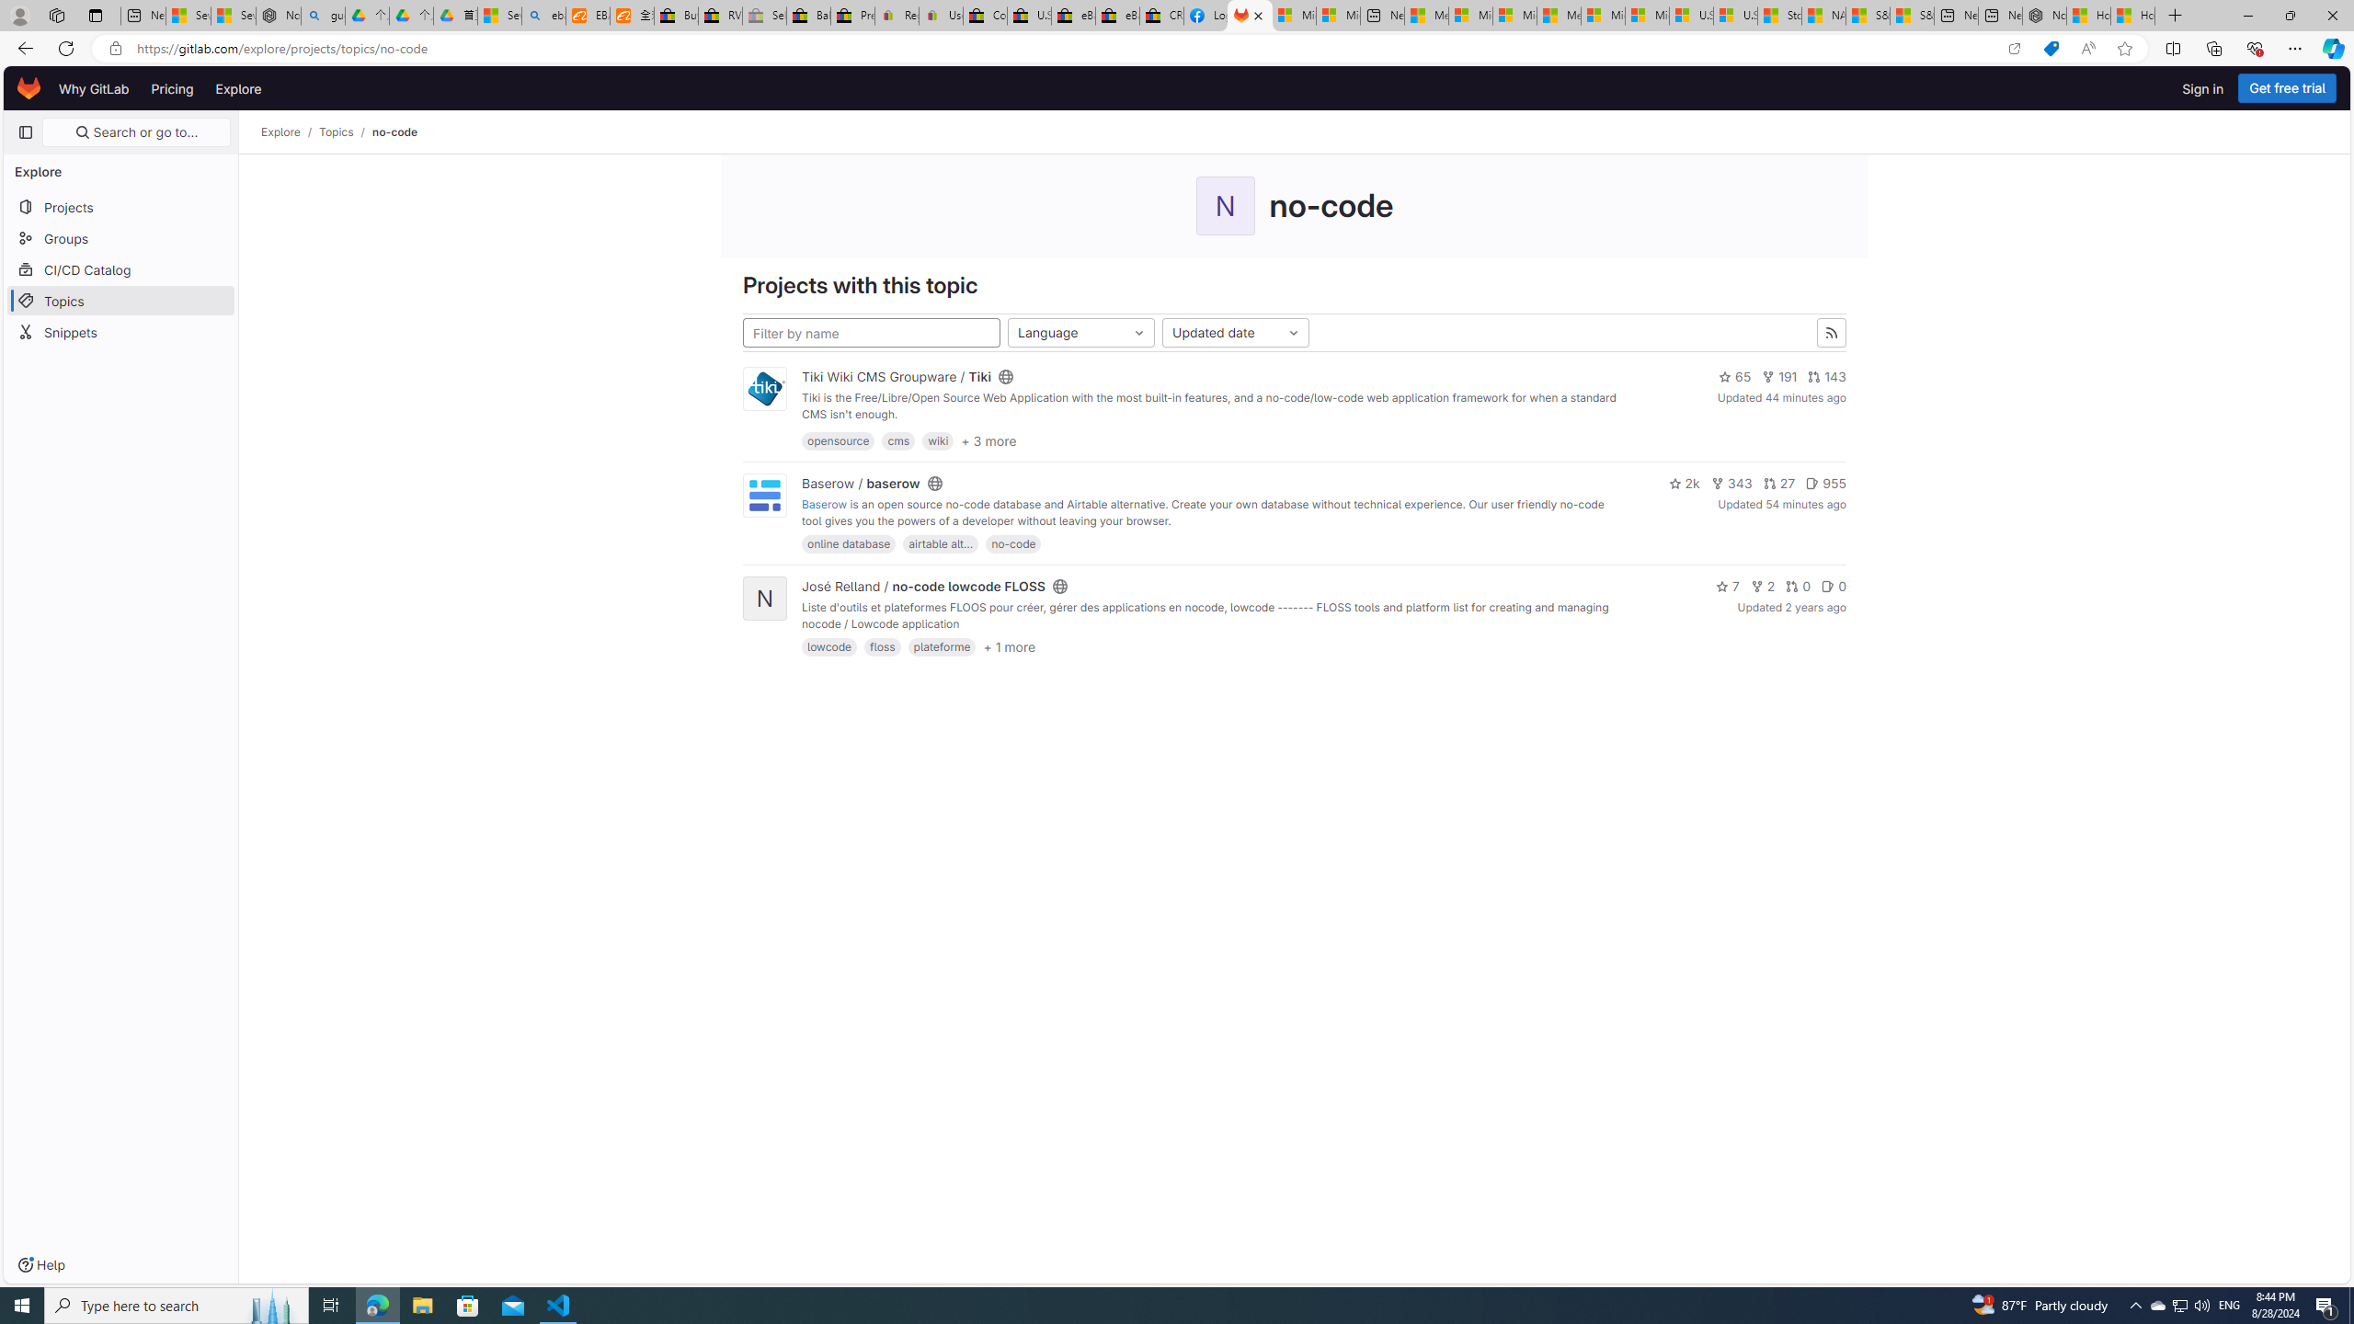  What do you see at coordinates (765, 598) in the screenshot?
I see `N` at bounding box center [765, 598].